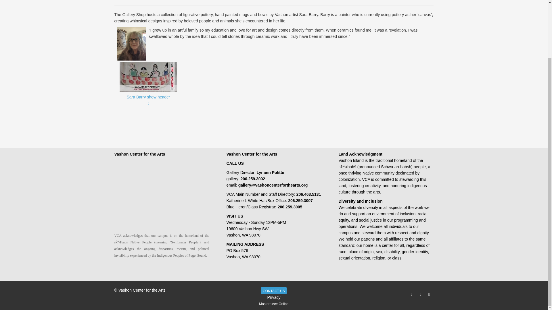 Image resolution: width=552 pixels, height=310 pixels. Describe the element at coordinates (429, 294) in the screenshot. I see `Instagram` at that location.